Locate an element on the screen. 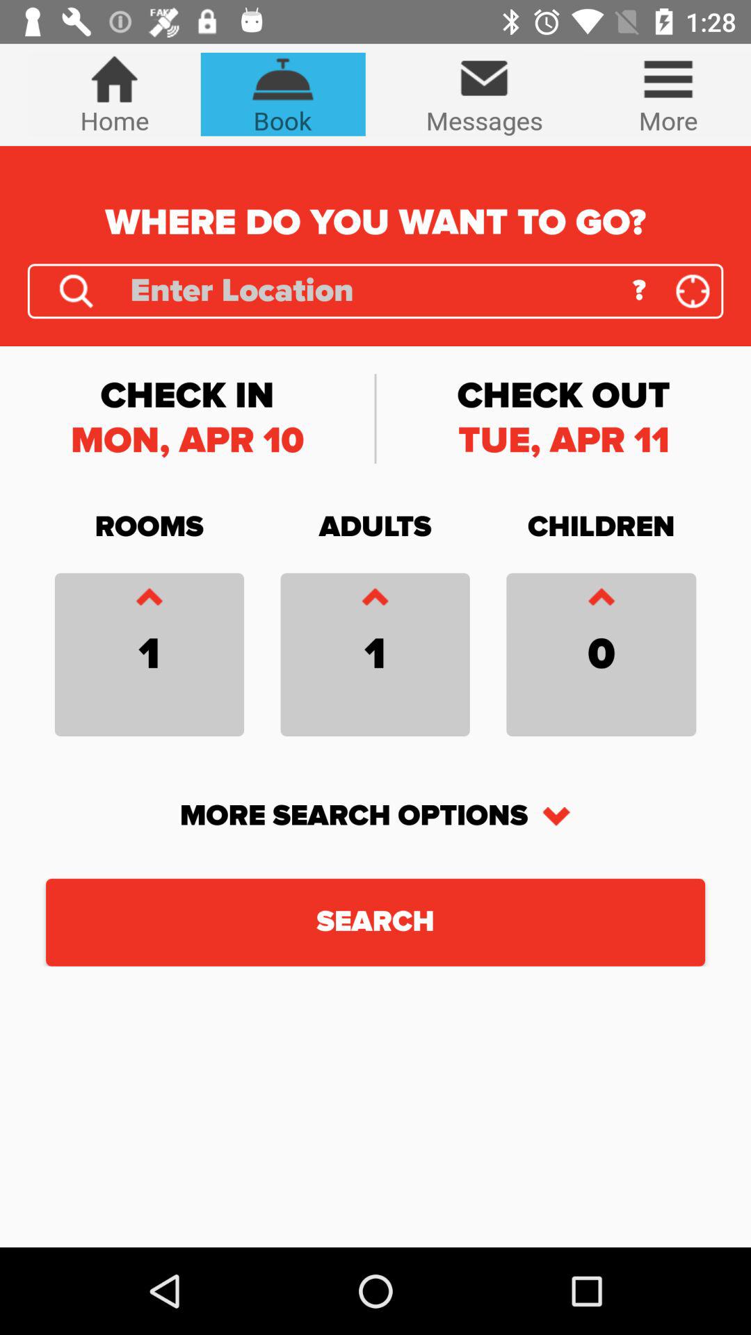 The image size is (751, 1335). choose item above the where do you is located at coordinates (484, 95).